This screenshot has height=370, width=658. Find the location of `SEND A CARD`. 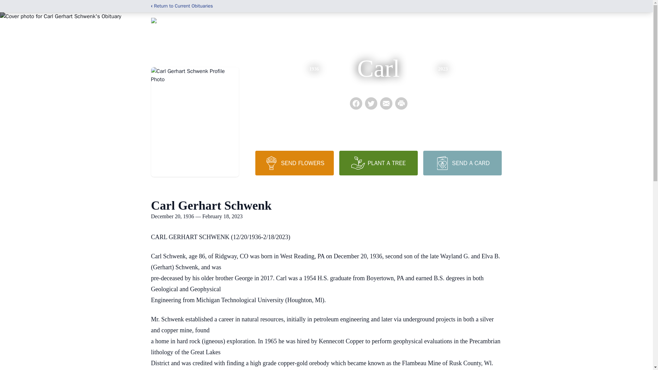

SEND A CARD is located at coordinates (462, 163).